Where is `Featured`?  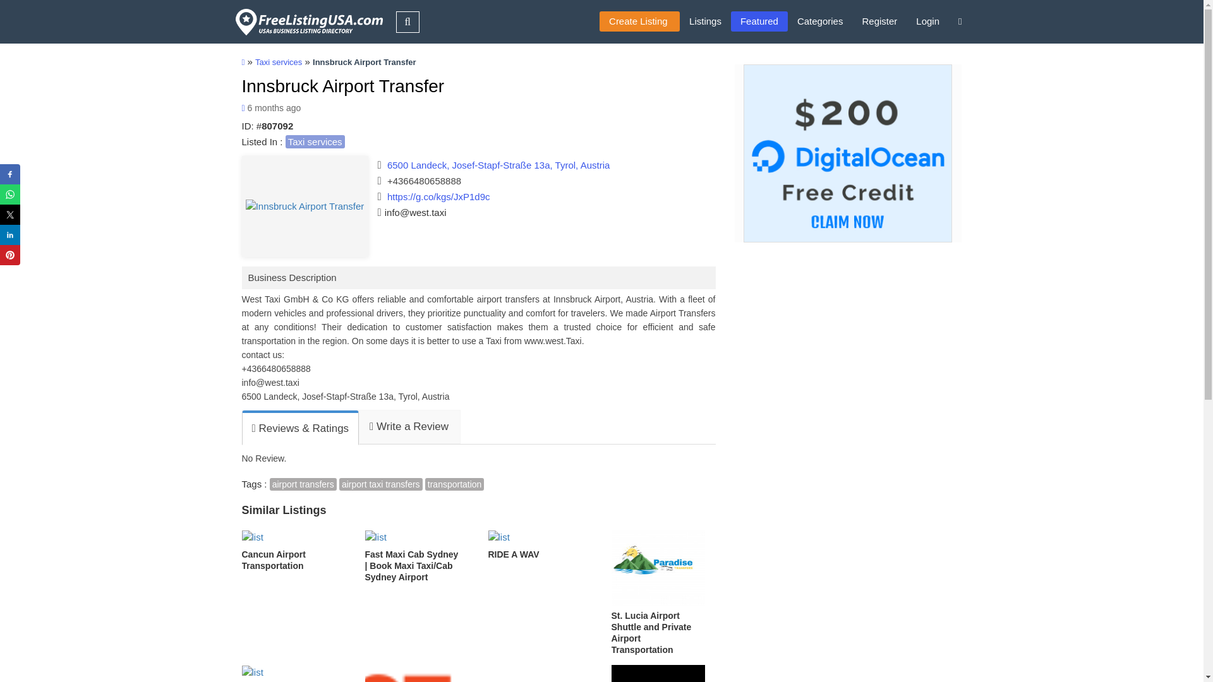
Featured is located at coordinates (759, 21).